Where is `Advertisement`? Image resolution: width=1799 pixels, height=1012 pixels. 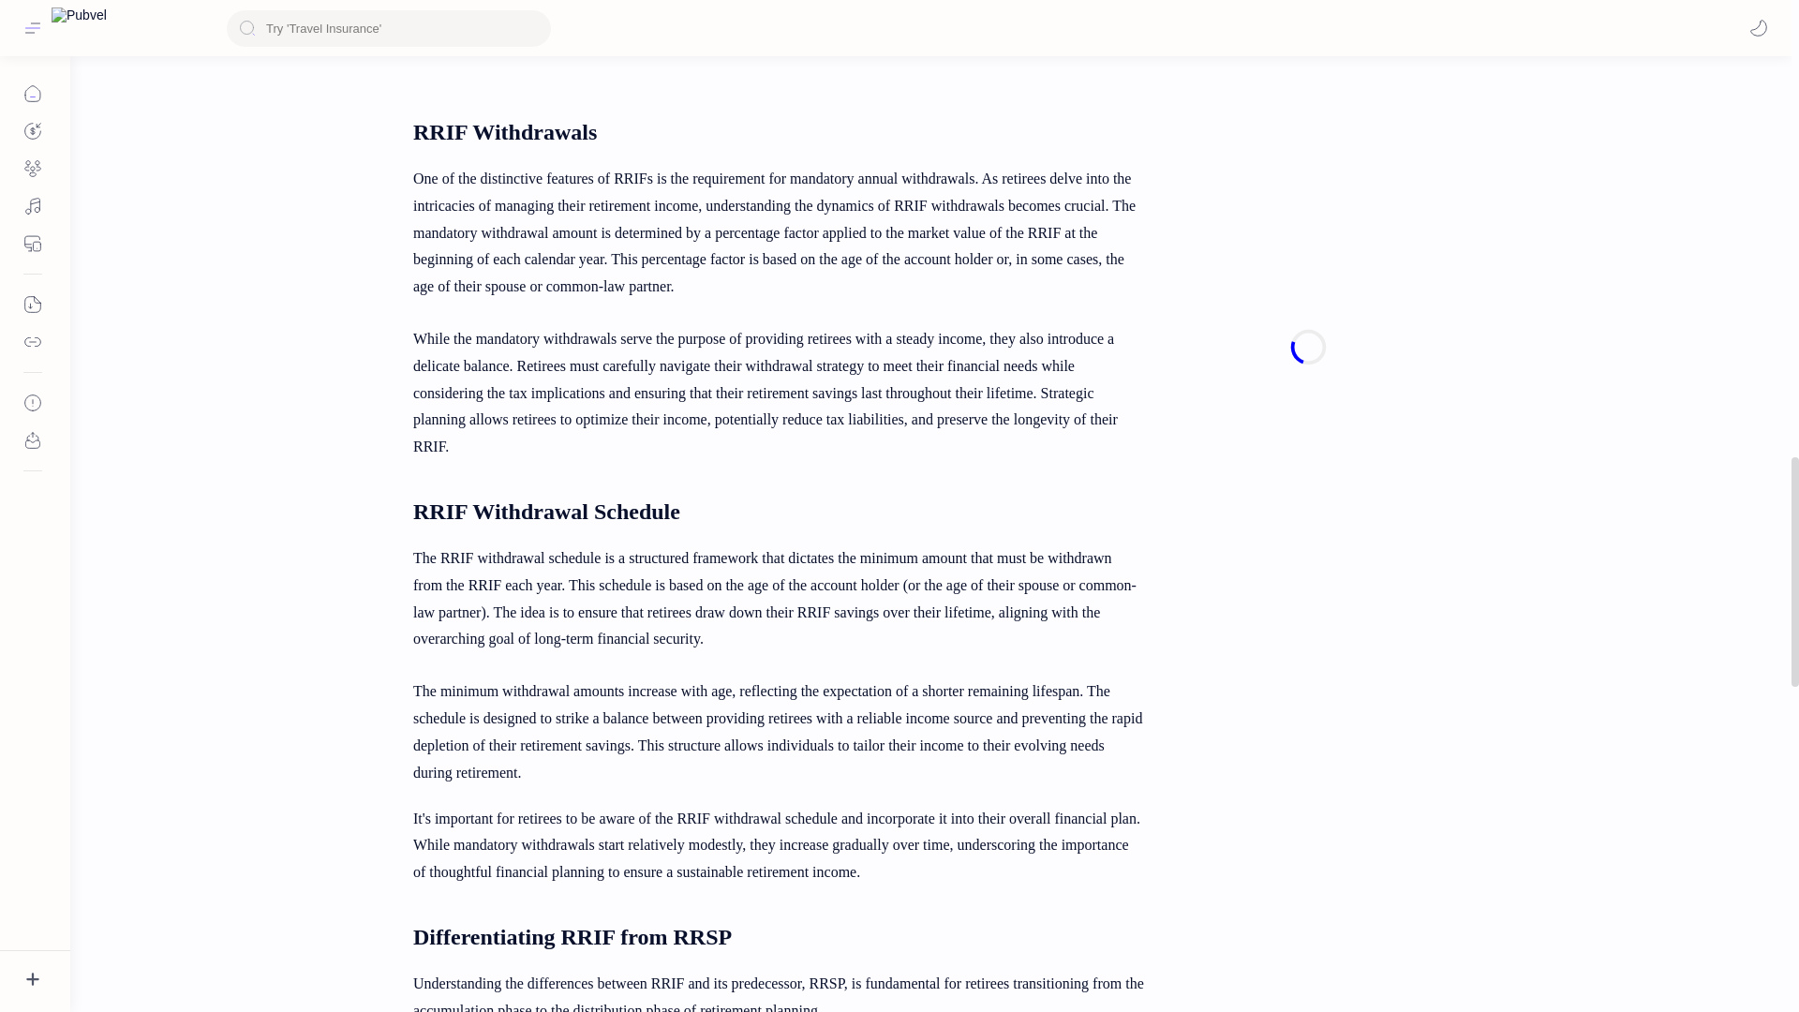 Advertisement is located at coordinates (778, 34).